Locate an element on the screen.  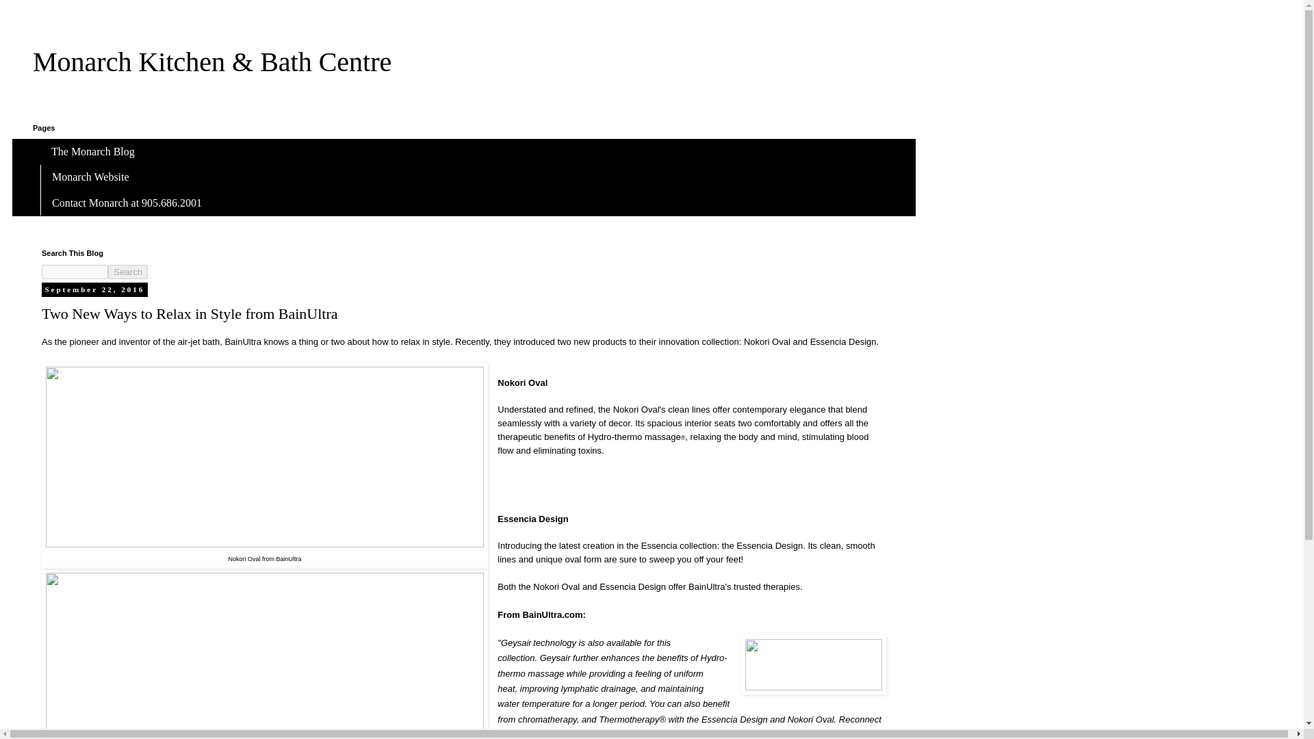
The Monarch Blog is located at coordinates (93, 152).